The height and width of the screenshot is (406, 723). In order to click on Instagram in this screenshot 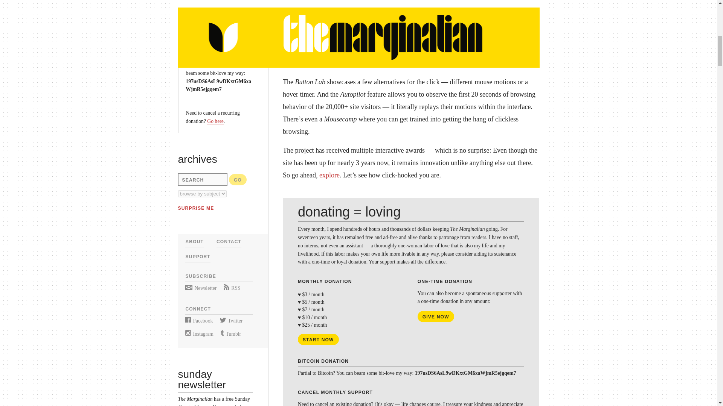, I will do `click(199, 334)`.